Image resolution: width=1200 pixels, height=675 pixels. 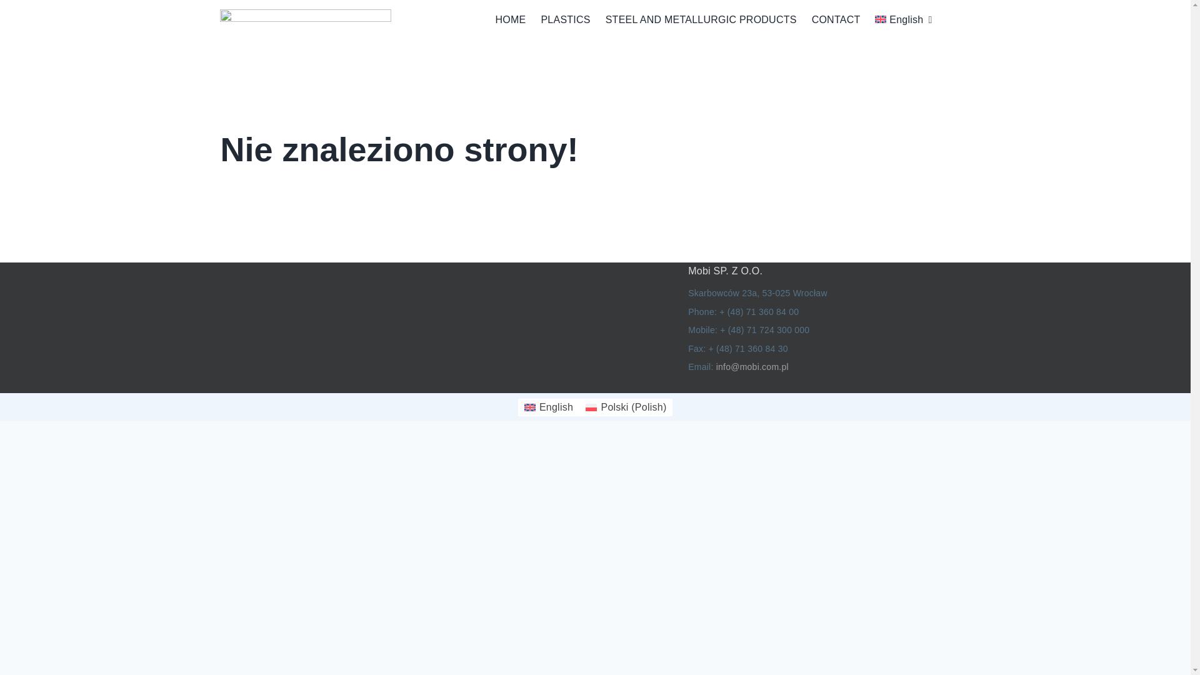 What do you see at coordinates (502, 20) in the screenshot?
I see `HOME` at bounding box center [502, 20].